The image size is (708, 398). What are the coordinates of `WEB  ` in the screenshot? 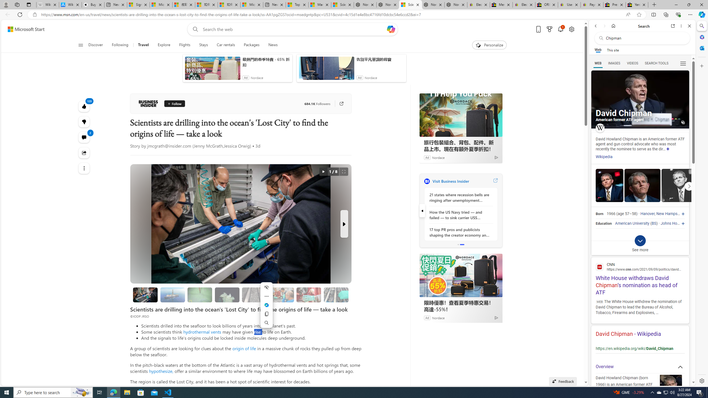 It's located at (598, 63).